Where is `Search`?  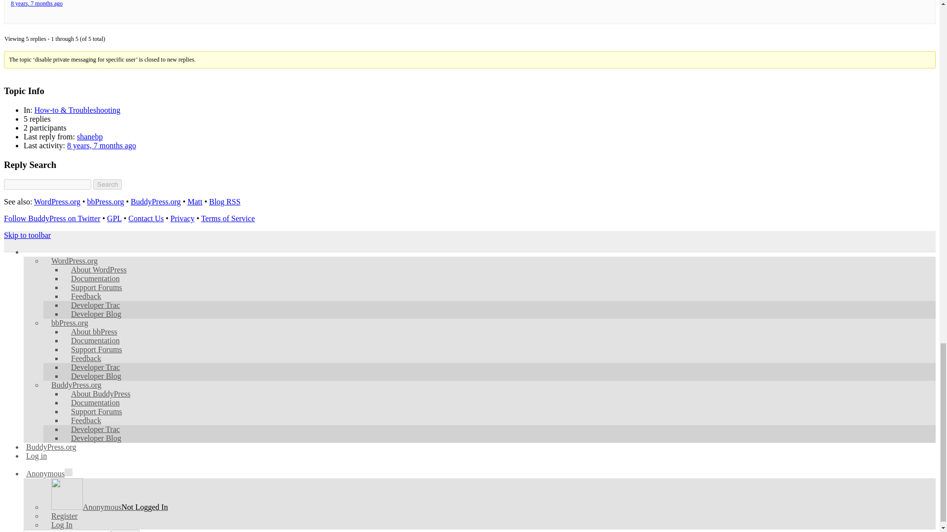
Search is located at coordinates (108, 184).